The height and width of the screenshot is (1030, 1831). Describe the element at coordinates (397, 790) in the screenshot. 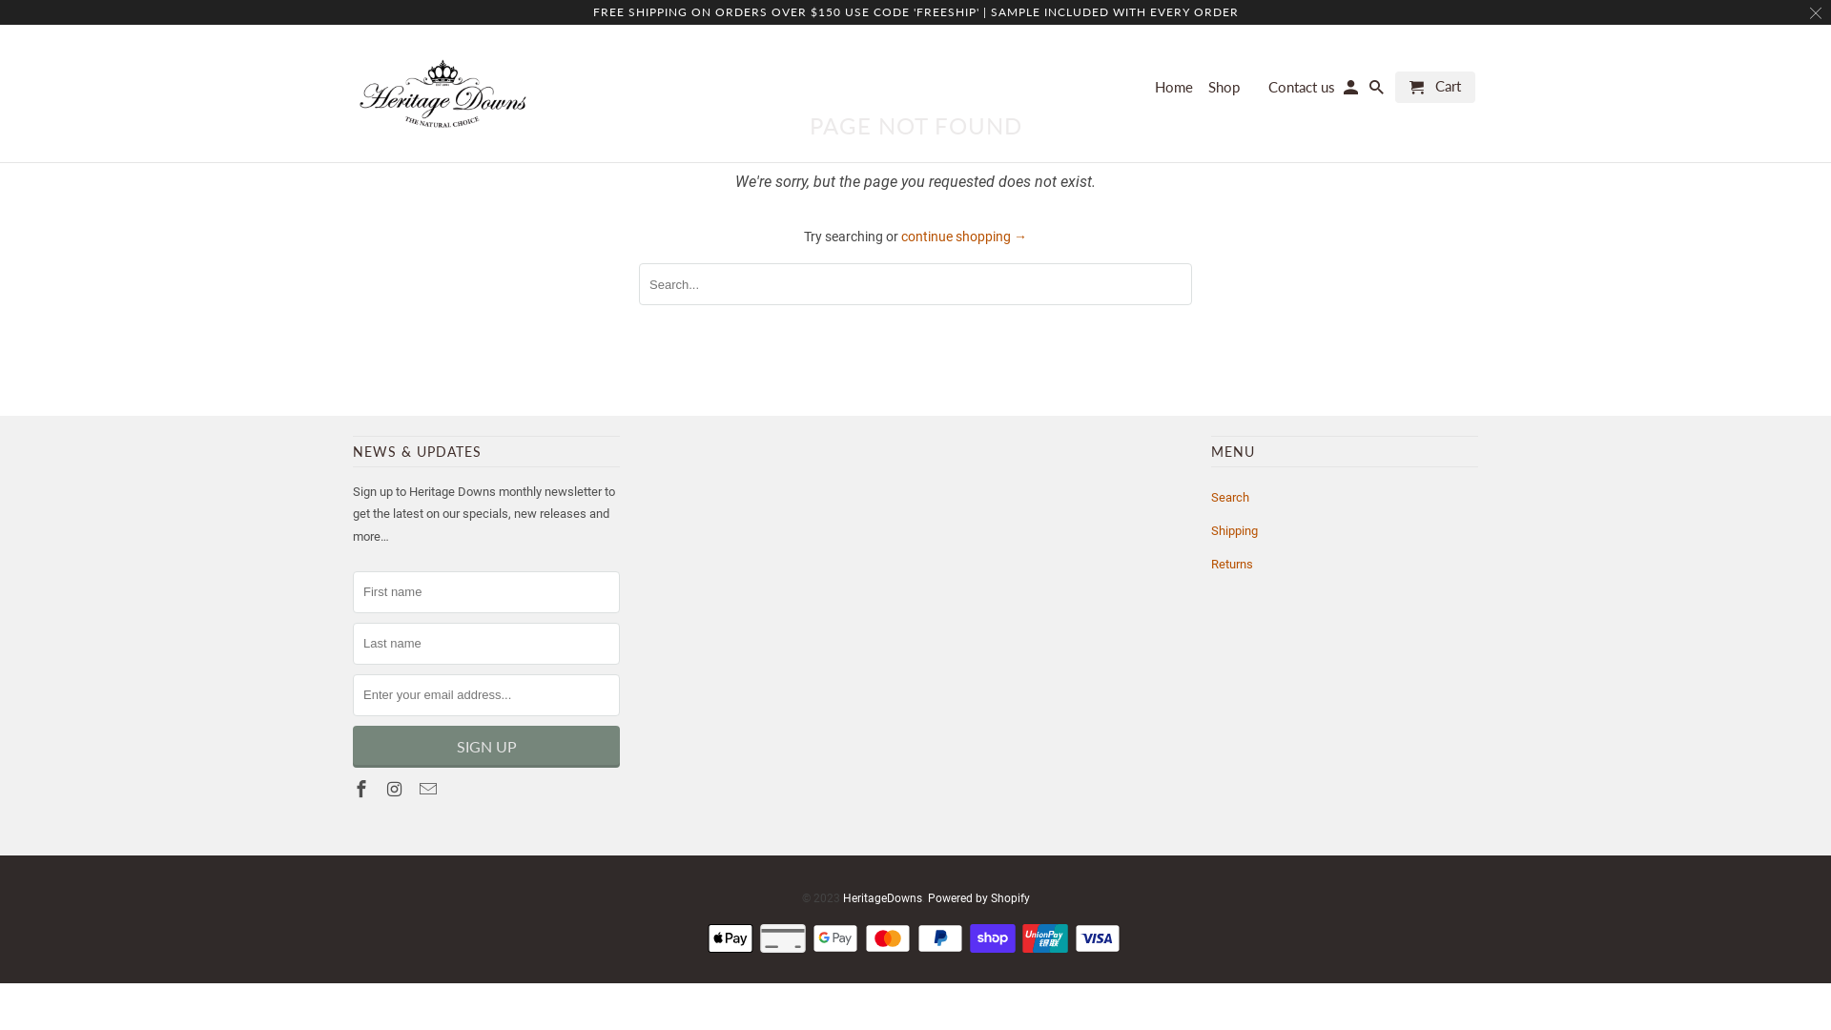

I see `HeritageDowns on Instagram` at that location.